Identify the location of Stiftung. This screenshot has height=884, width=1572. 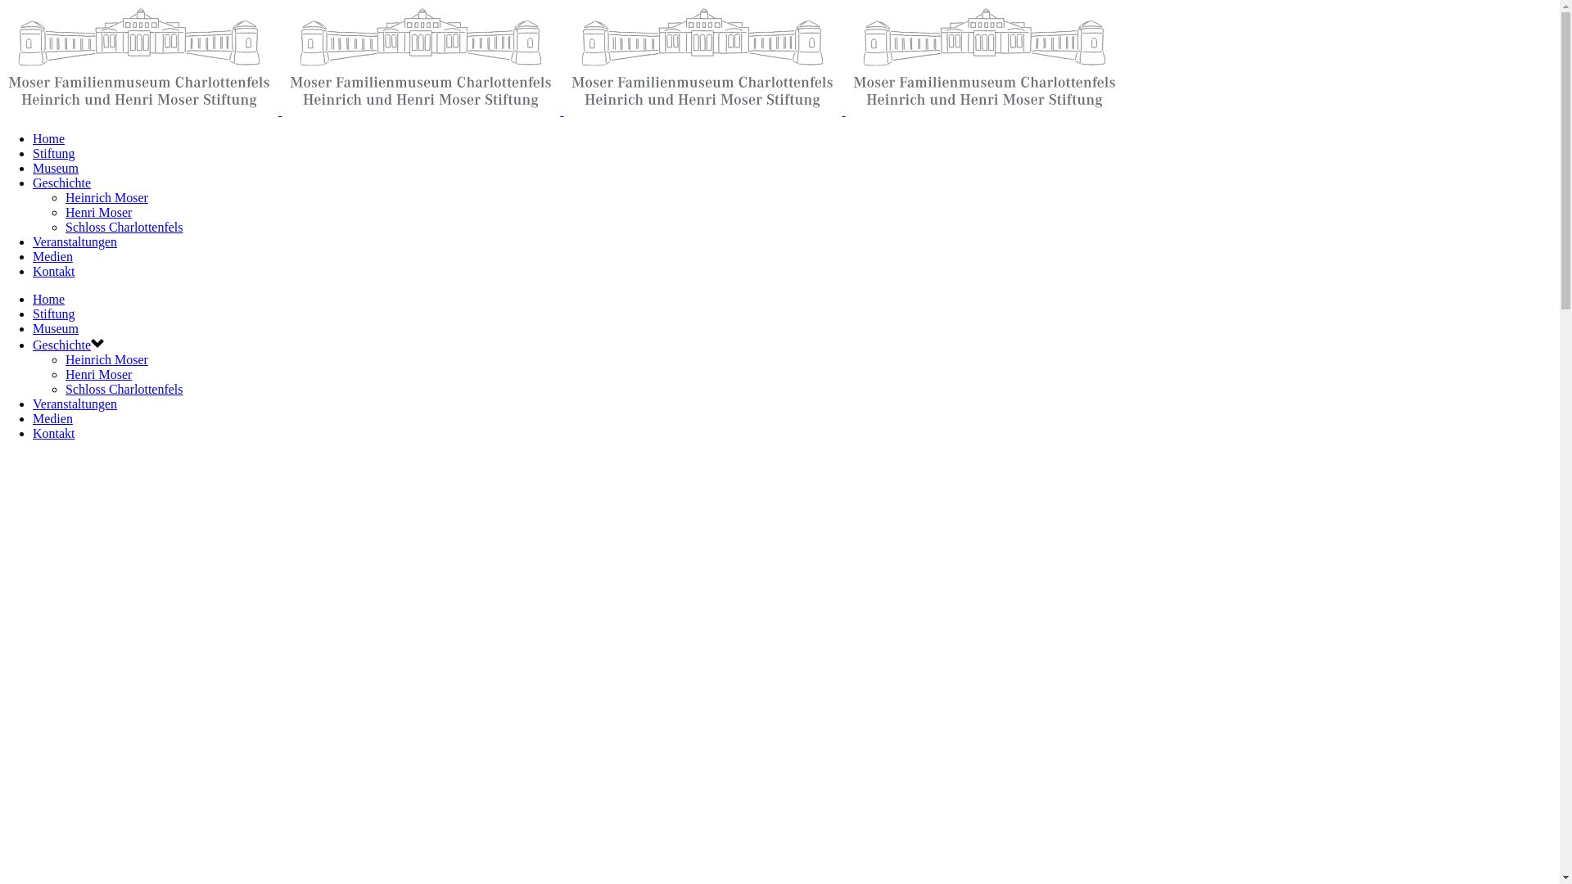
(54, 314).